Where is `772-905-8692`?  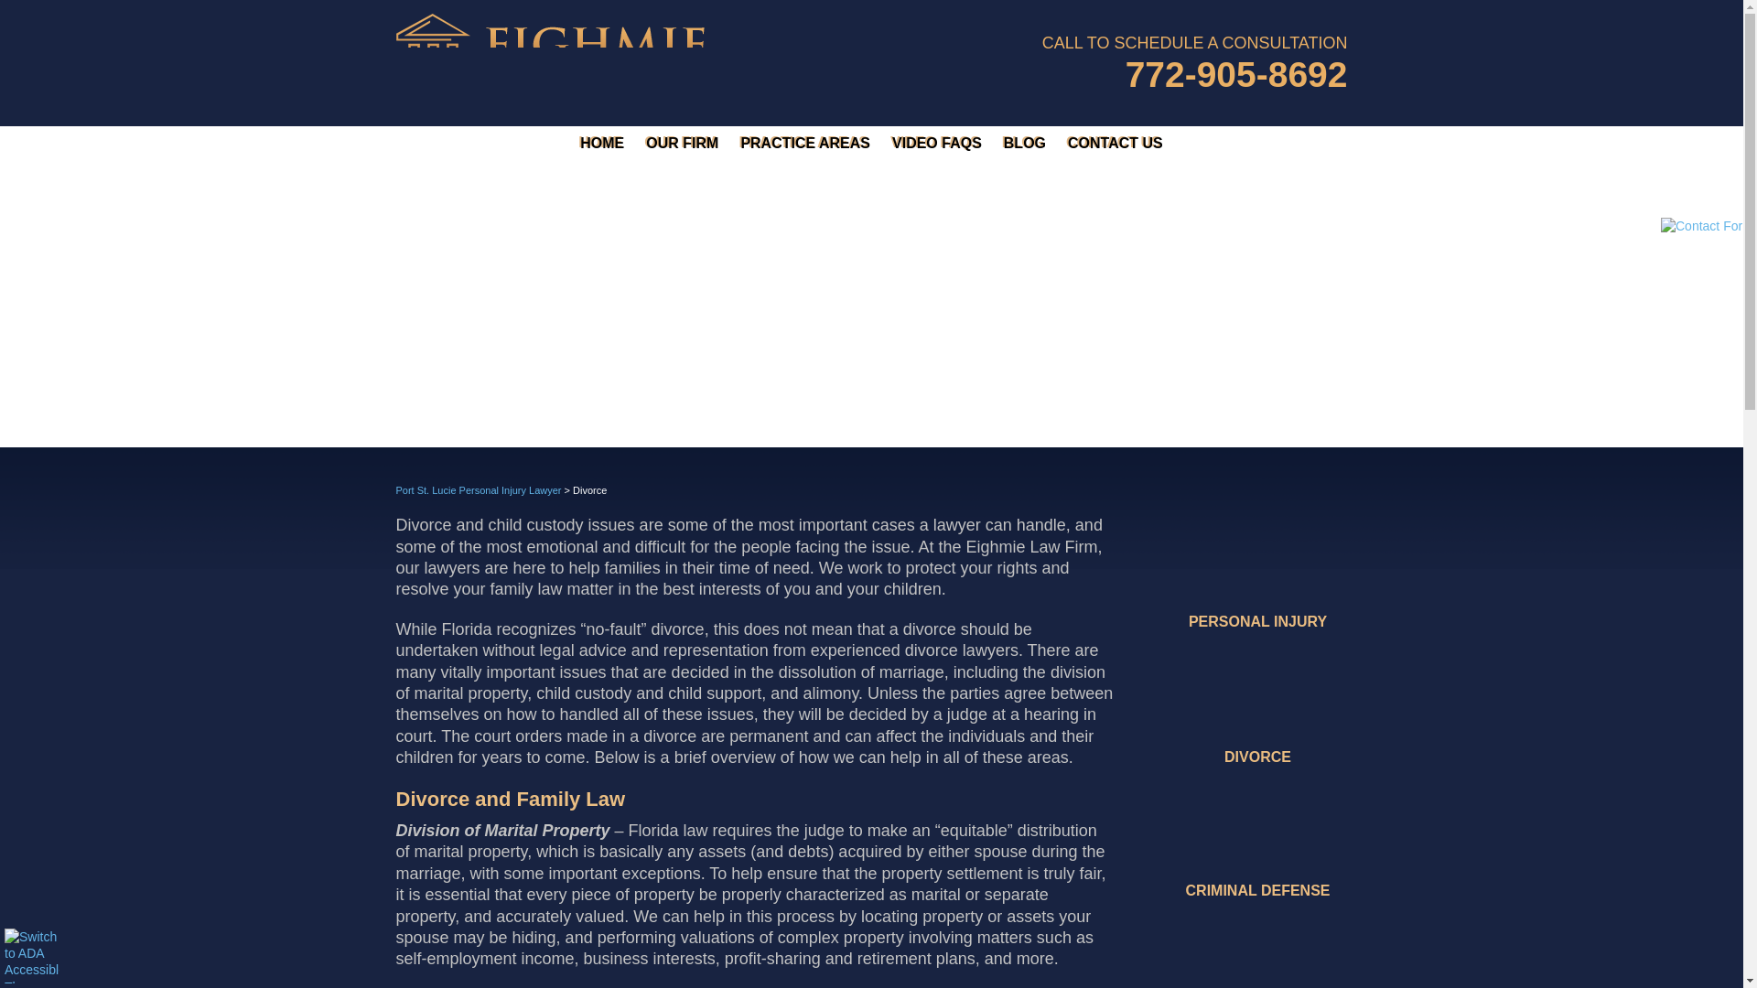 772-905-8692 is located at coordinates (1224, 74).